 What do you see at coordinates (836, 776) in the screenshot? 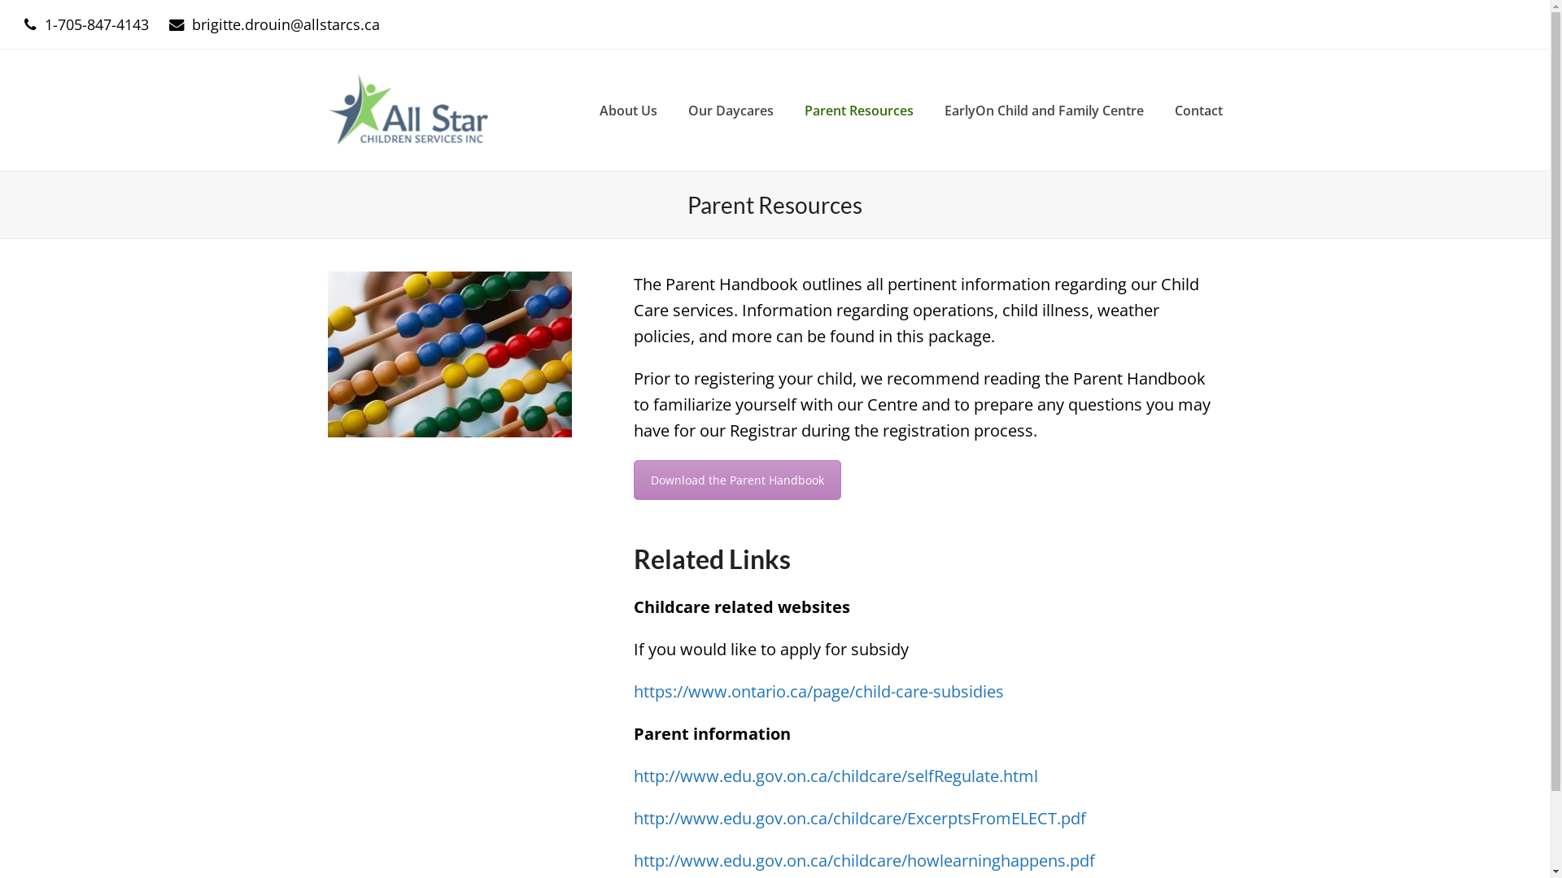
I see `http://www.edu.gov.on.ca/childcare/selfRegulate.html` at bounding box center [836, 776].